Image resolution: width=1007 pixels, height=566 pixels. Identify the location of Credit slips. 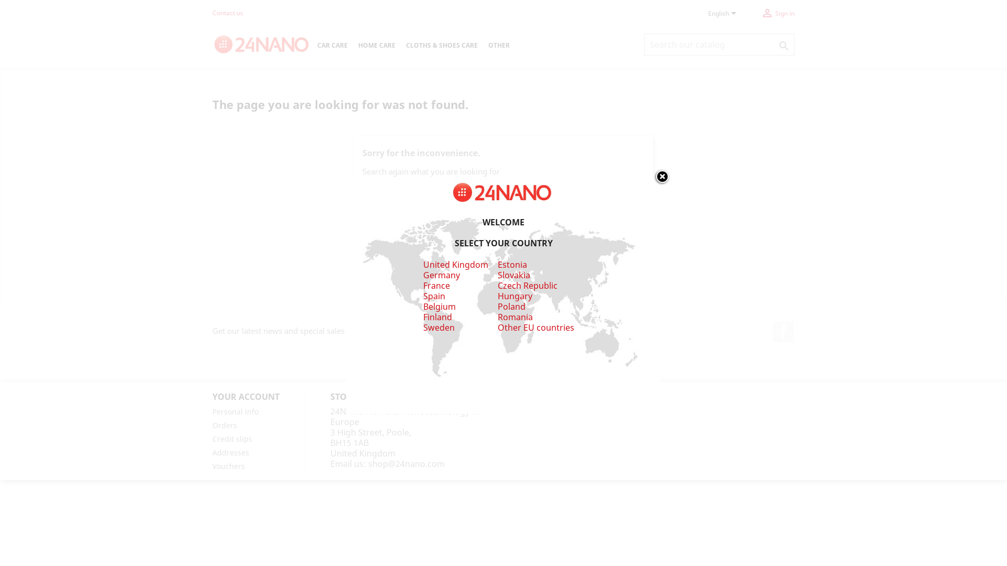
(232, 439).